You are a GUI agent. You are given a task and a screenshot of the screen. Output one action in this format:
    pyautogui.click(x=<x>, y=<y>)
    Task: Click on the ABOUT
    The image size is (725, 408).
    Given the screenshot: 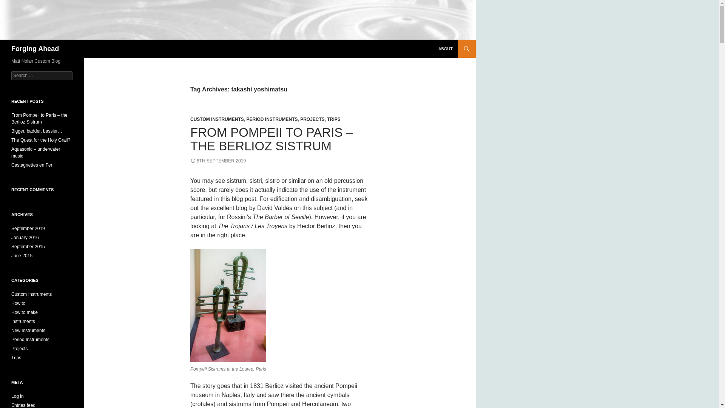 What is the action you would take?
    pyautogui.click(x=446, y=48)
    